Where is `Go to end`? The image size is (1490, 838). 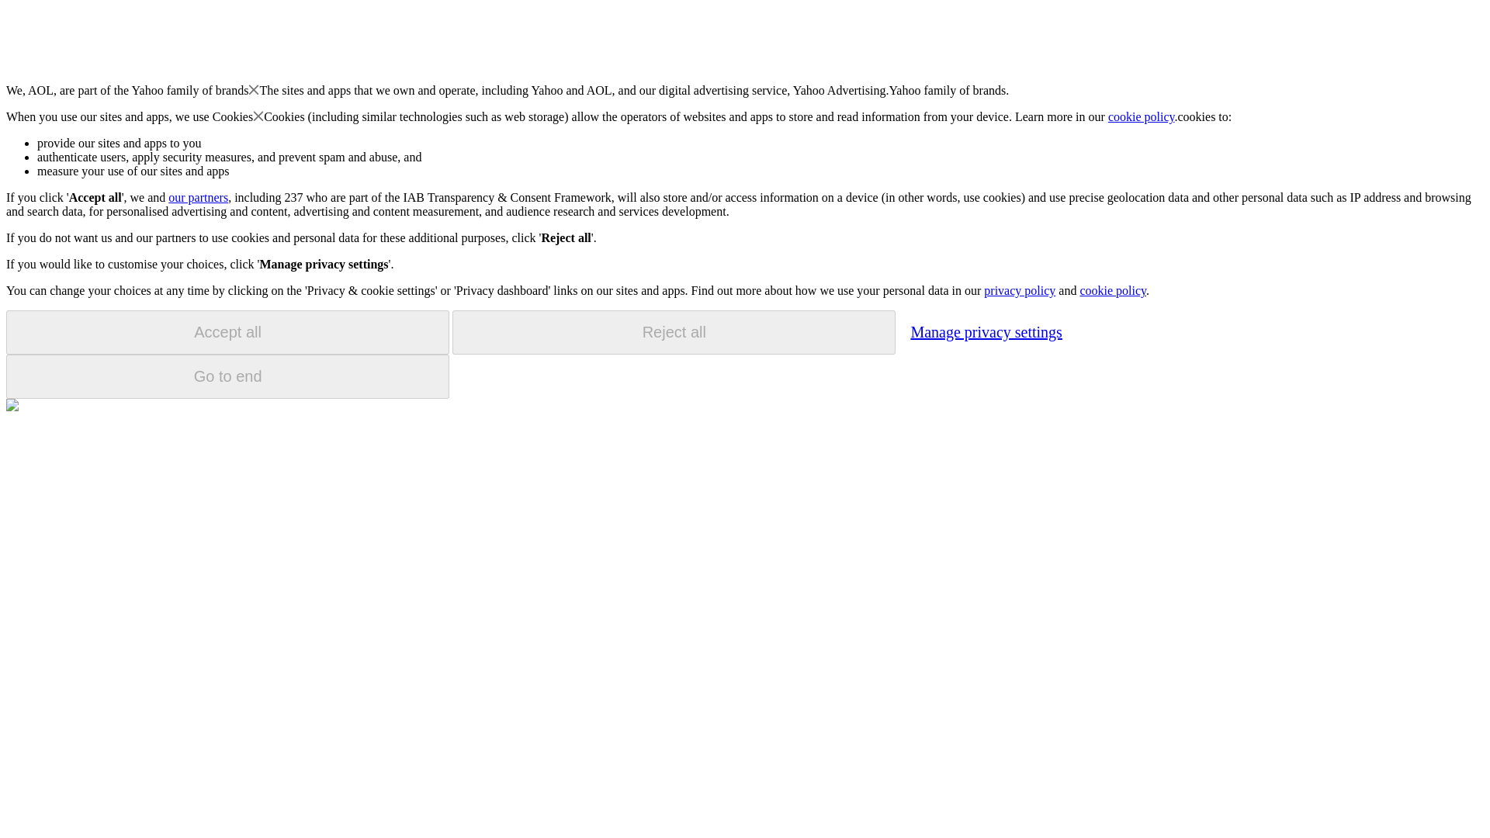
Go to end is located at coordinates (227, 376).